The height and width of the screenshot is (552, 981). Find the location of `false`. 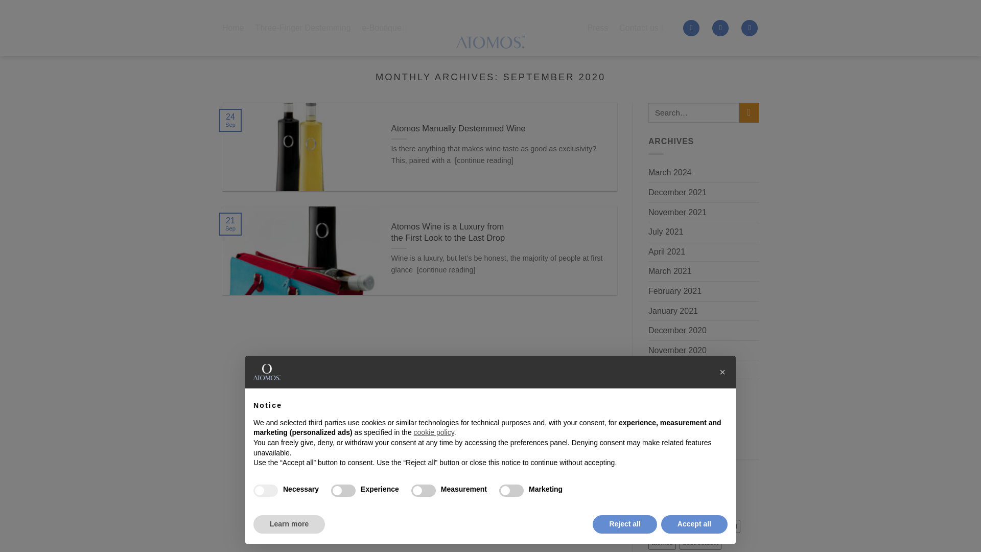

false is located at coordinates (423, 491).